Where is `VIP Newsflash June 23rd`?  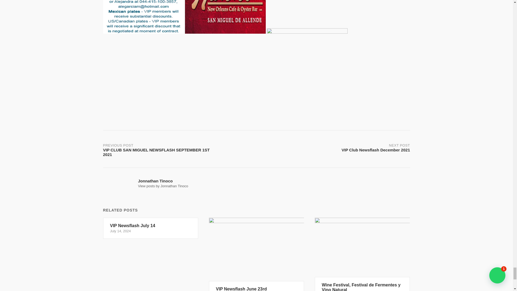 VIP Newsflash June 23rd is located at coordinates (256, 254).